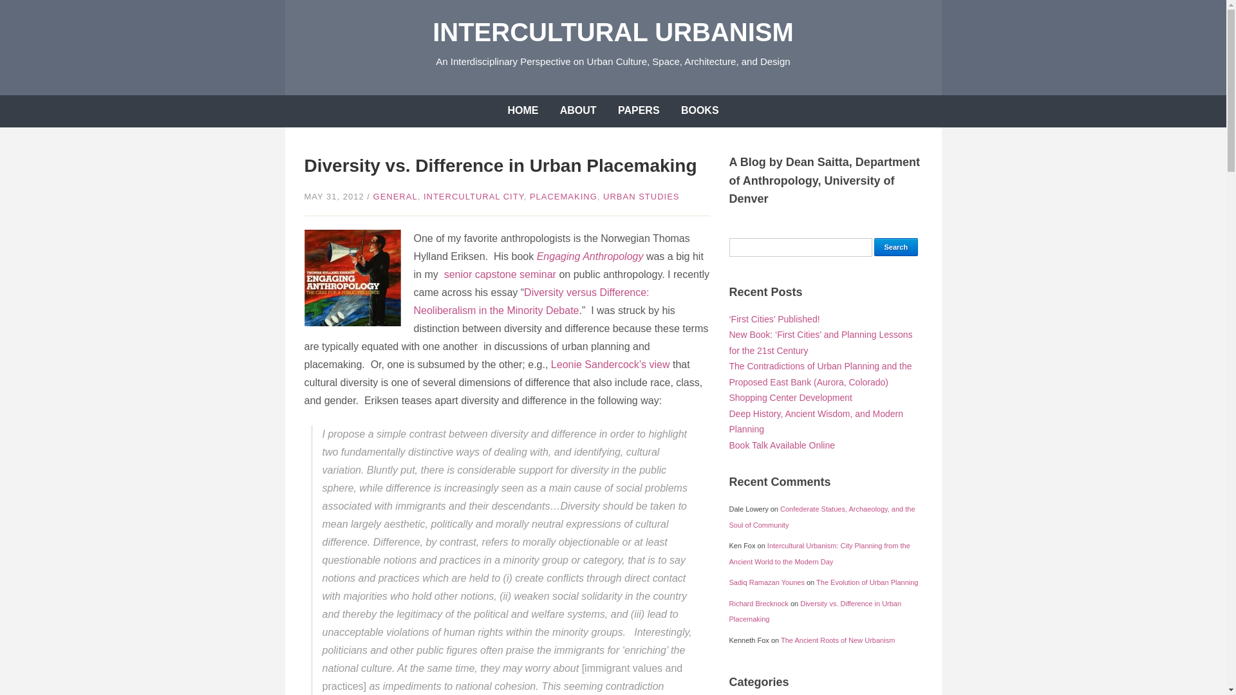  Describe the element at coordinates (474, 197) in the screenshot. I see `INTERCULTURAL CITY` at that location.